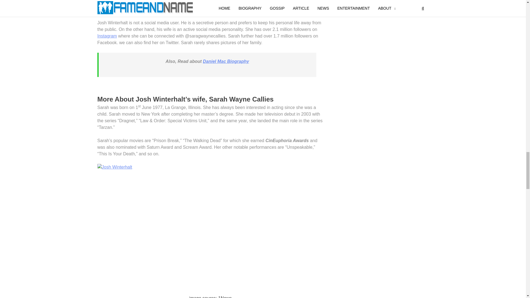 The image size is (530, 298). I want to click on Daniel Mac Biography, so click(226, 61).